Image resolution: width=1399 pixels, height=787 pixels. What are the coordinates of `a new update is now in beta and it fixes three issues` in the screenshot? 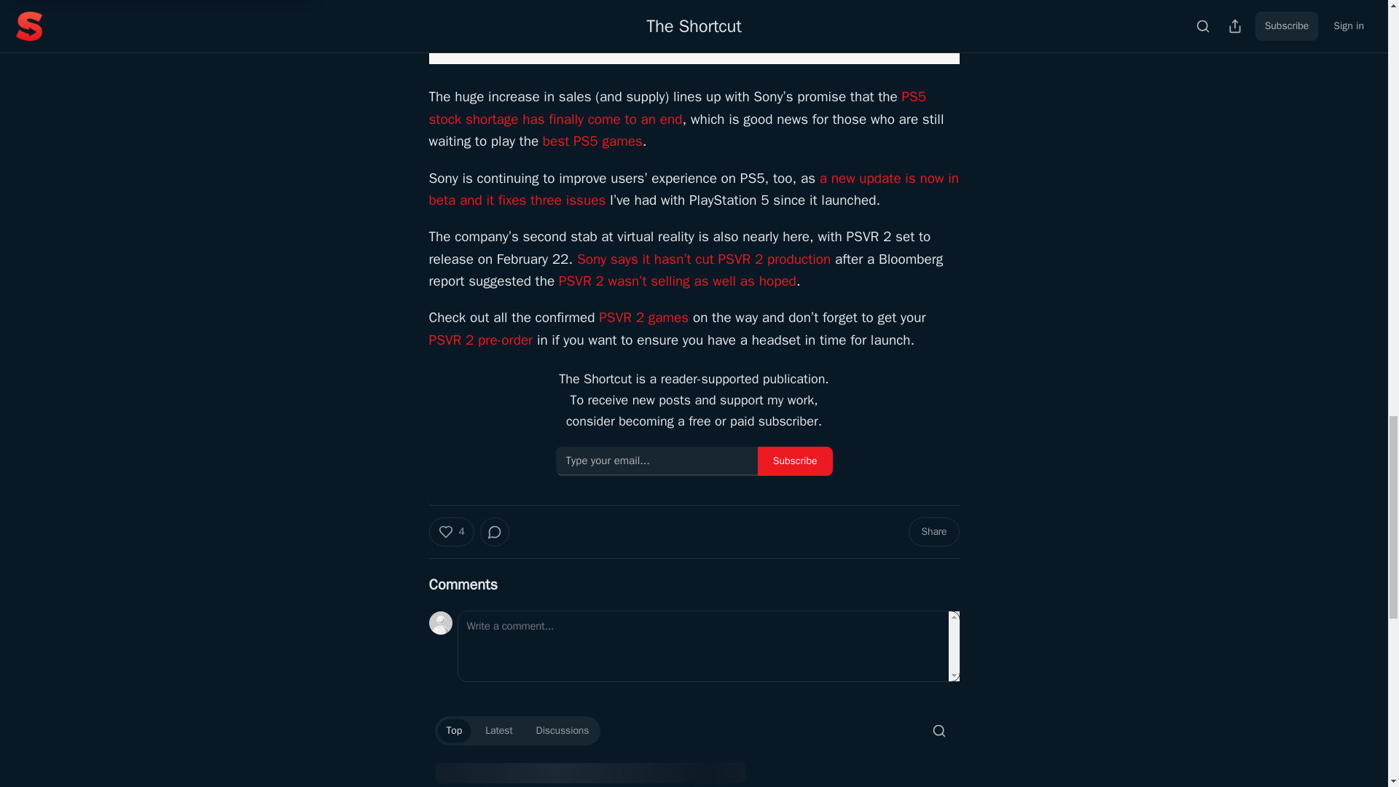 It's located at (693, 189).